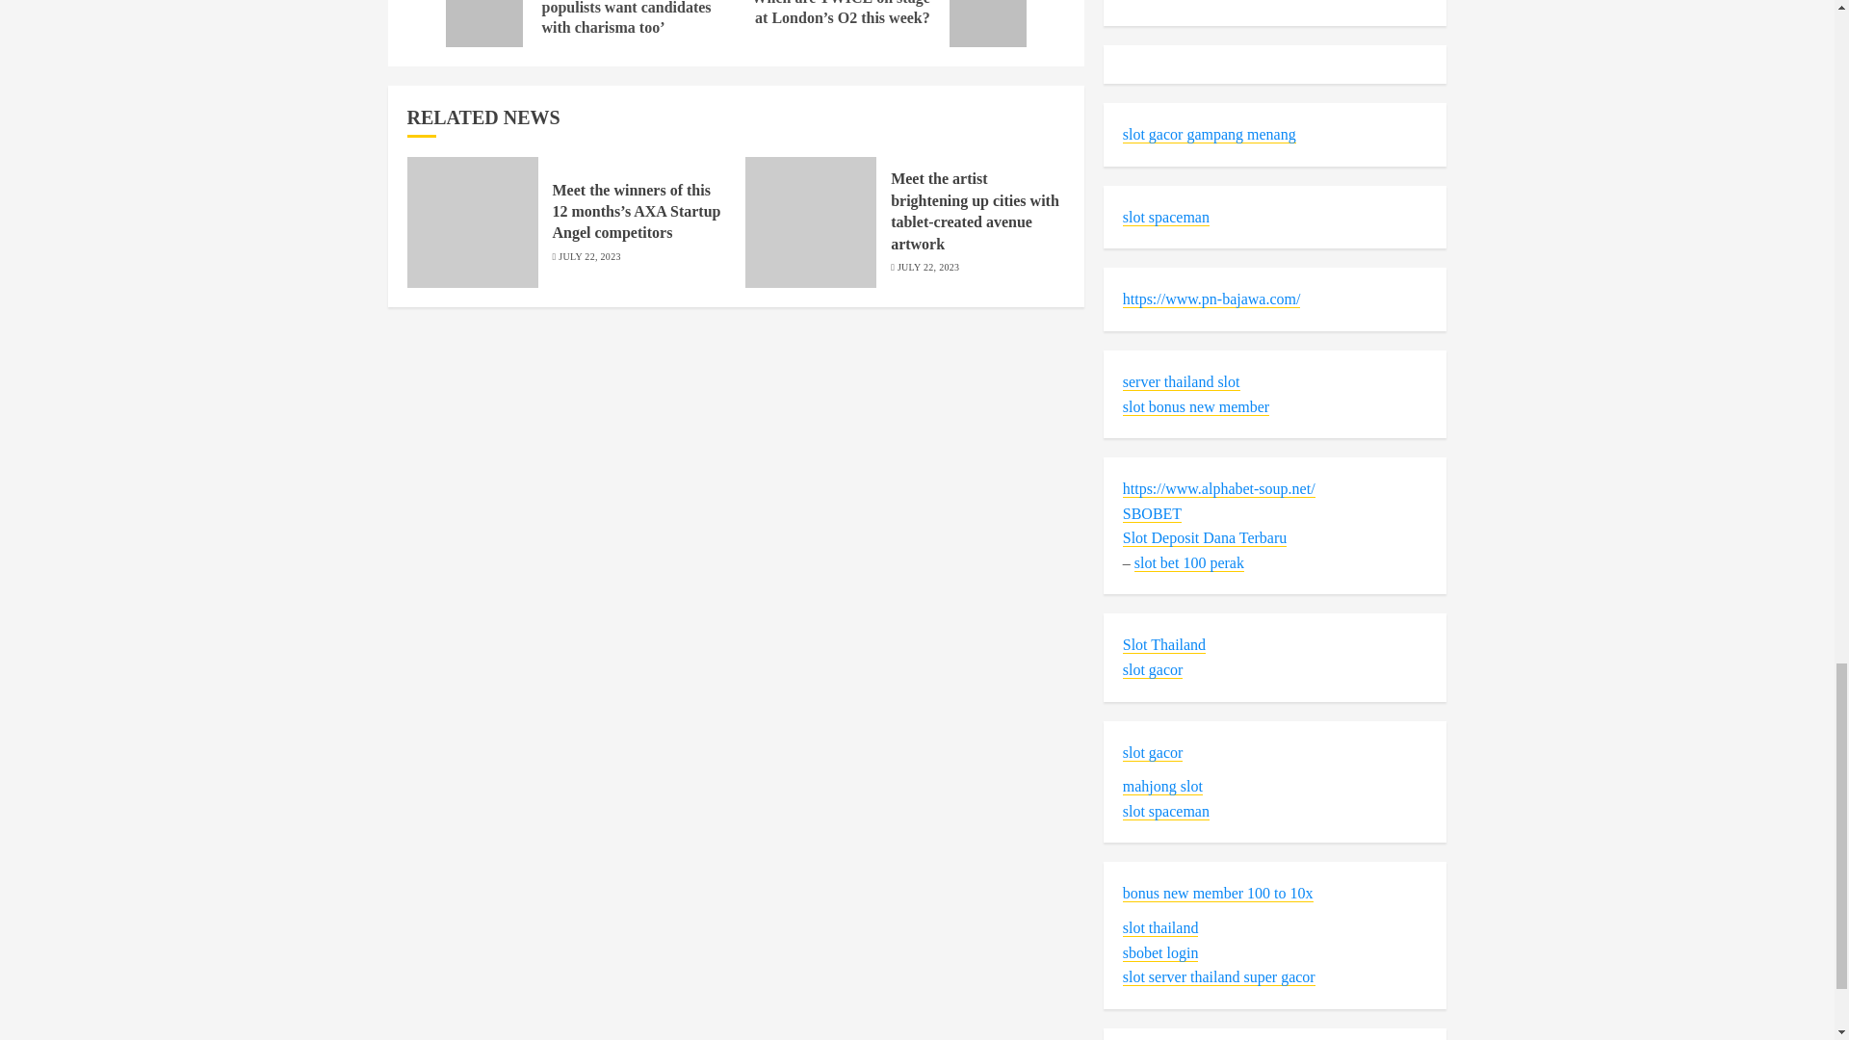 The height and width of the screenshot is (1040, 1849). Describe the element at coordinates (928, 268) in the screenshot. I see `JULY 22, 2023` at that location.